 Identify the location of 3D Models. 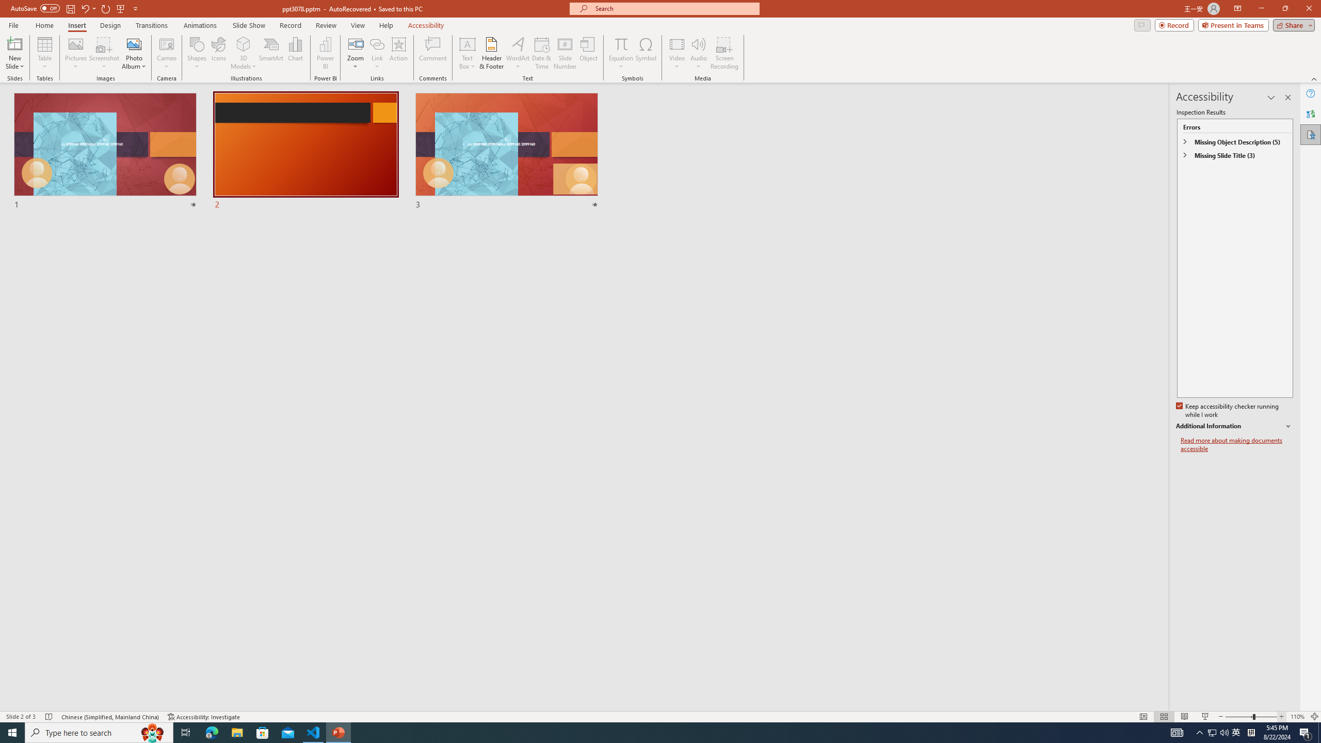
(244, 53).